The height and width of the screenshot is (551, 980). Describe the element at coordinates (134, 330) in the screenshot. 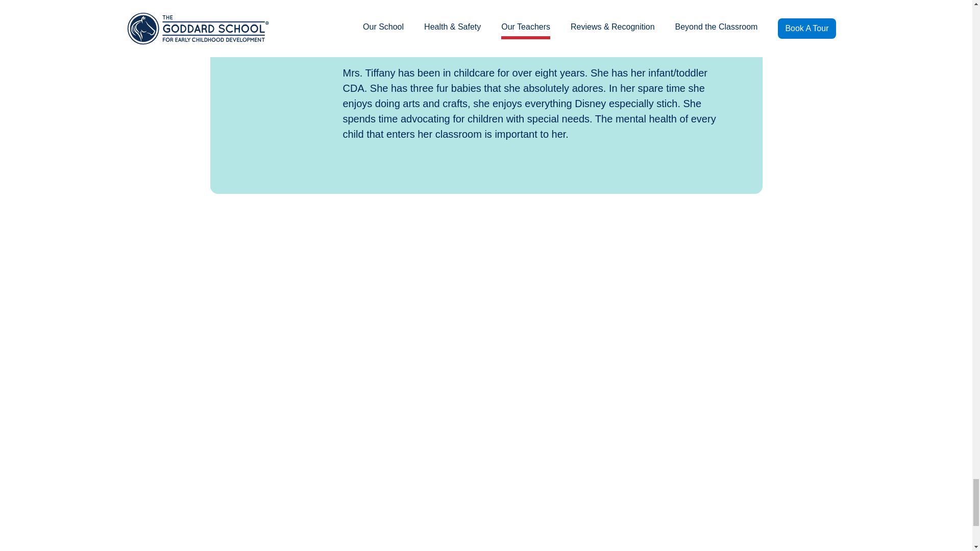

I see `School Locator` at that location.